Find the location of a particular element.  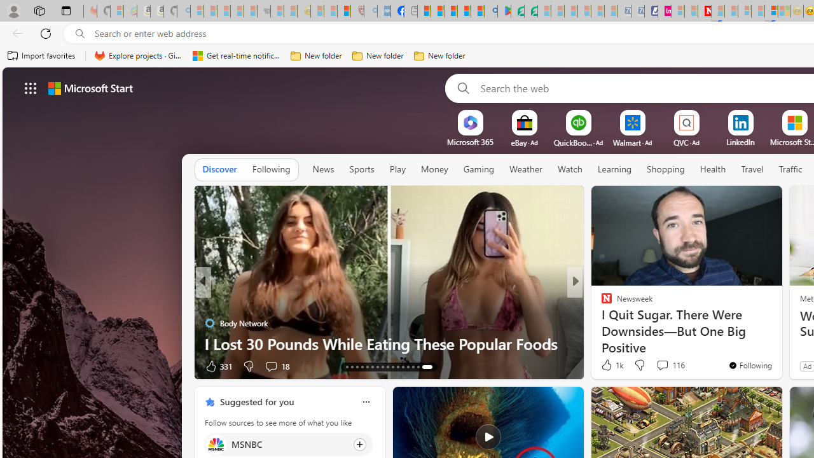

Local - MSN is located at coordinates (344, 11).